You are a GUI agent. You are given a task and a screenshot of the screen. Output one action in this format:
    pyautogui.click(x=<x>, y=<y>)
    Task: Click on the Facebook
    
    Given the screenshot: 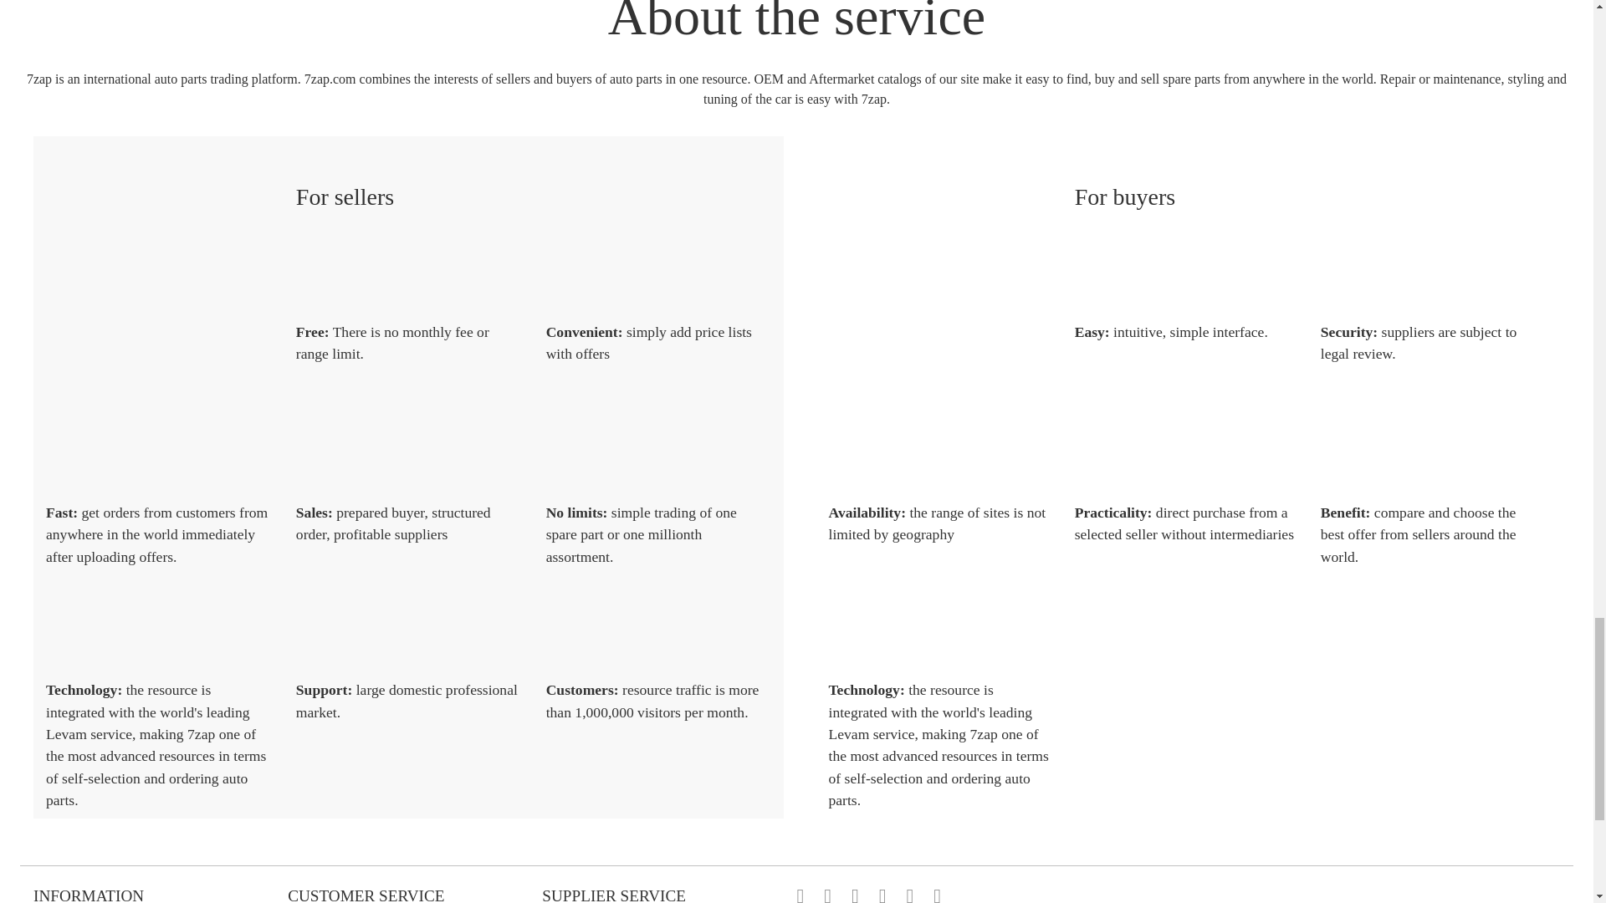 What is the action you would take?
    pyautogui.click(x=810, y=895)
    